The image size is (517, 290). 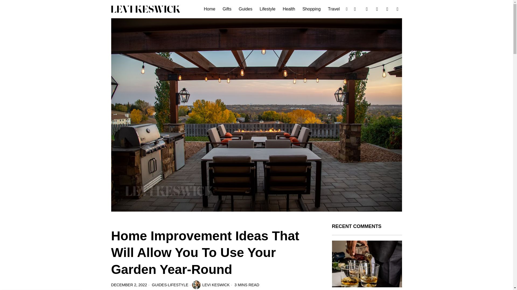 I want to click on Guides, so click(x=246, y=9).